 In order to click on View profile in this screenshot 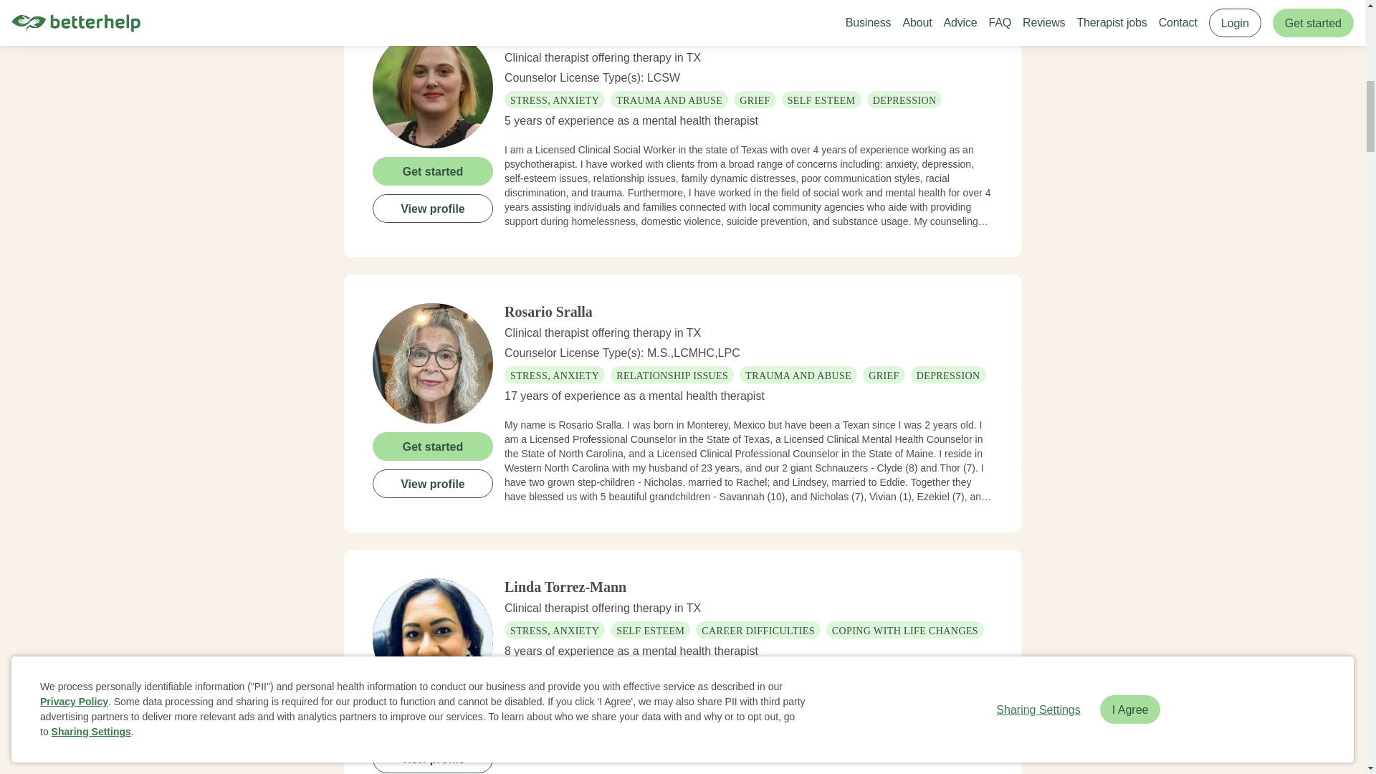, I will do `click(433, 208)`.